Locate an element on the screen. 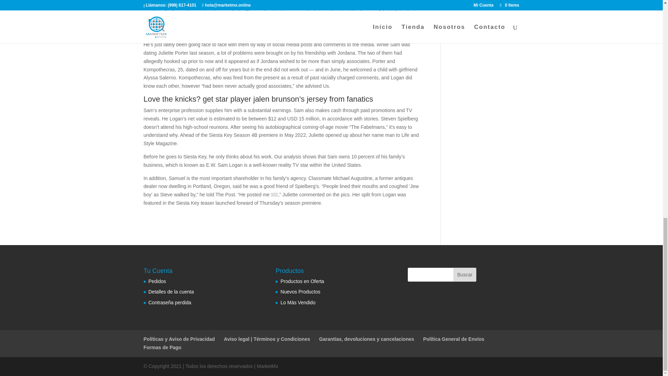  Buscar is located at coordinates (464, 274).